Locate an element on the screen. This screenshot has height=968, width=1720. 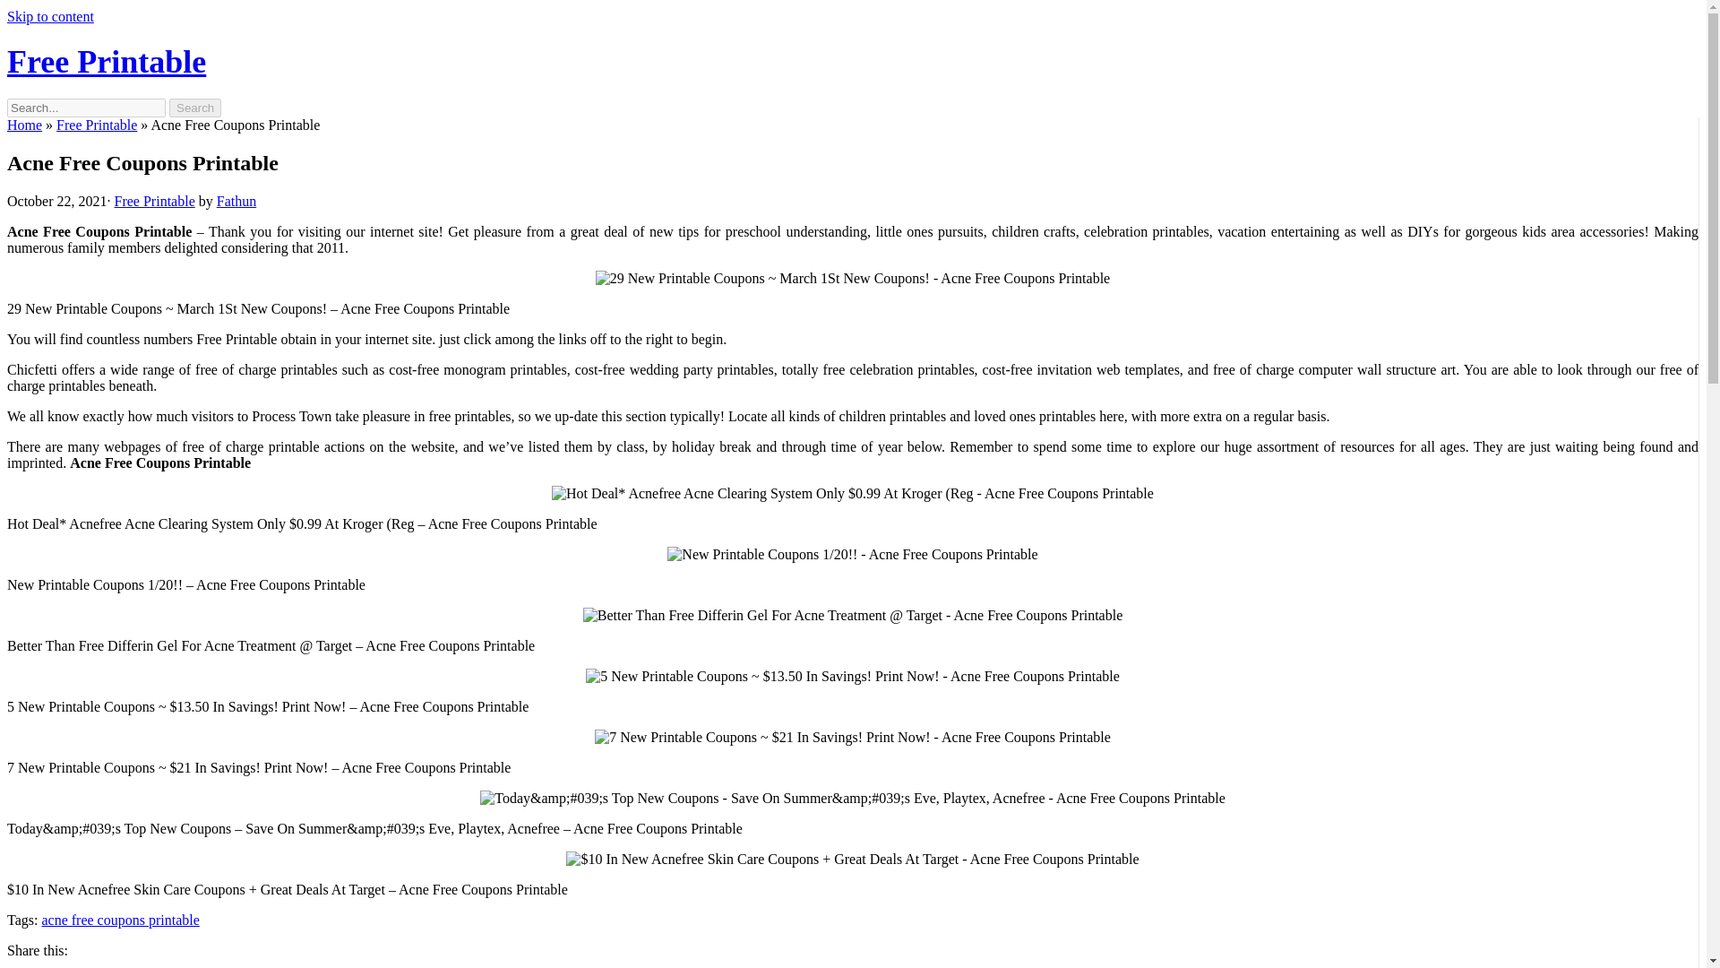
Search is located at coordinates (195, 108).